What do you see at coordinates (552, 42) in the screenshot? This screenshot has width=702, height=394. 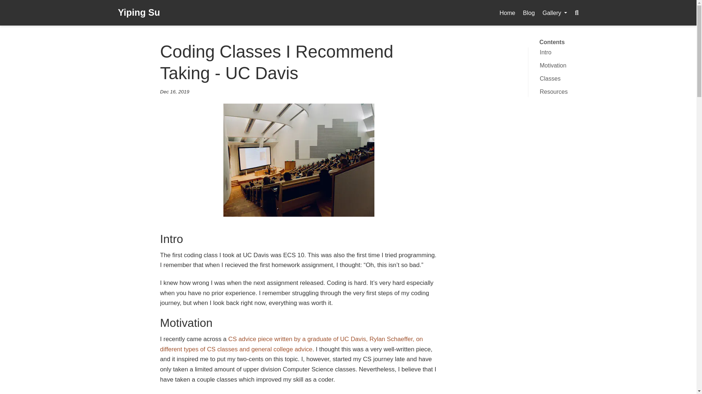 I see `Contents` at bounding box center [552, 42].